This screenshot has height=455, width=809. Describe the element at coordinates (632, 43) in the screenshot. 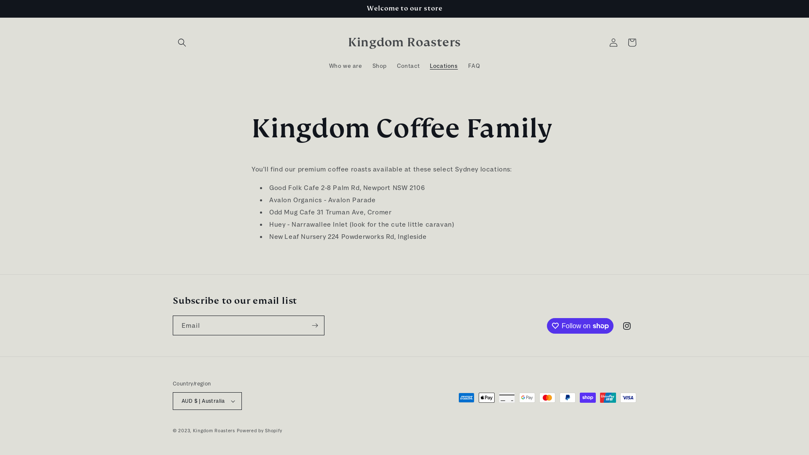

I see `Cart` at that location.